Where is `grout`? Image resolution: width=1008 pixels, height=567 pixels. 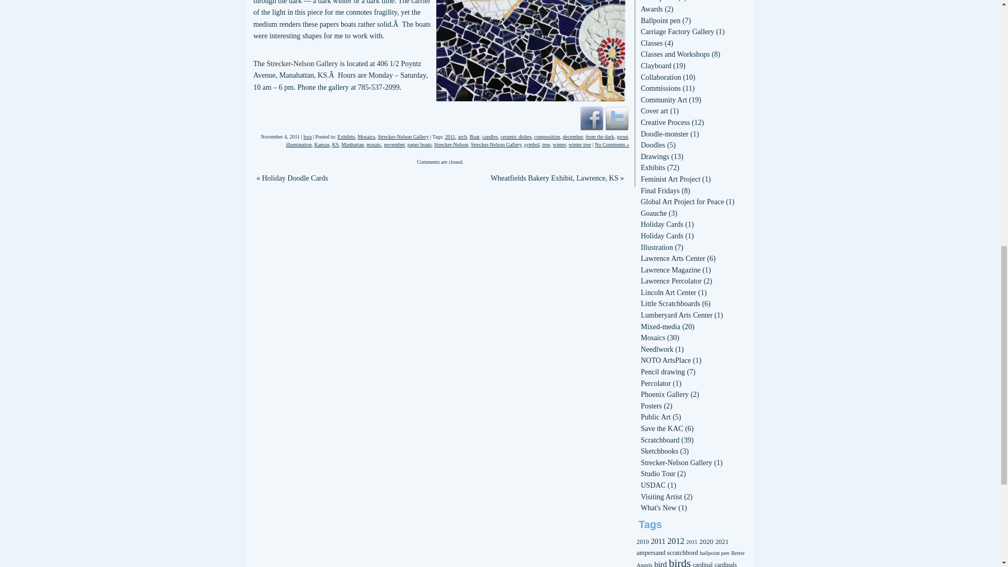
grout is located at coordinates (623, 136).